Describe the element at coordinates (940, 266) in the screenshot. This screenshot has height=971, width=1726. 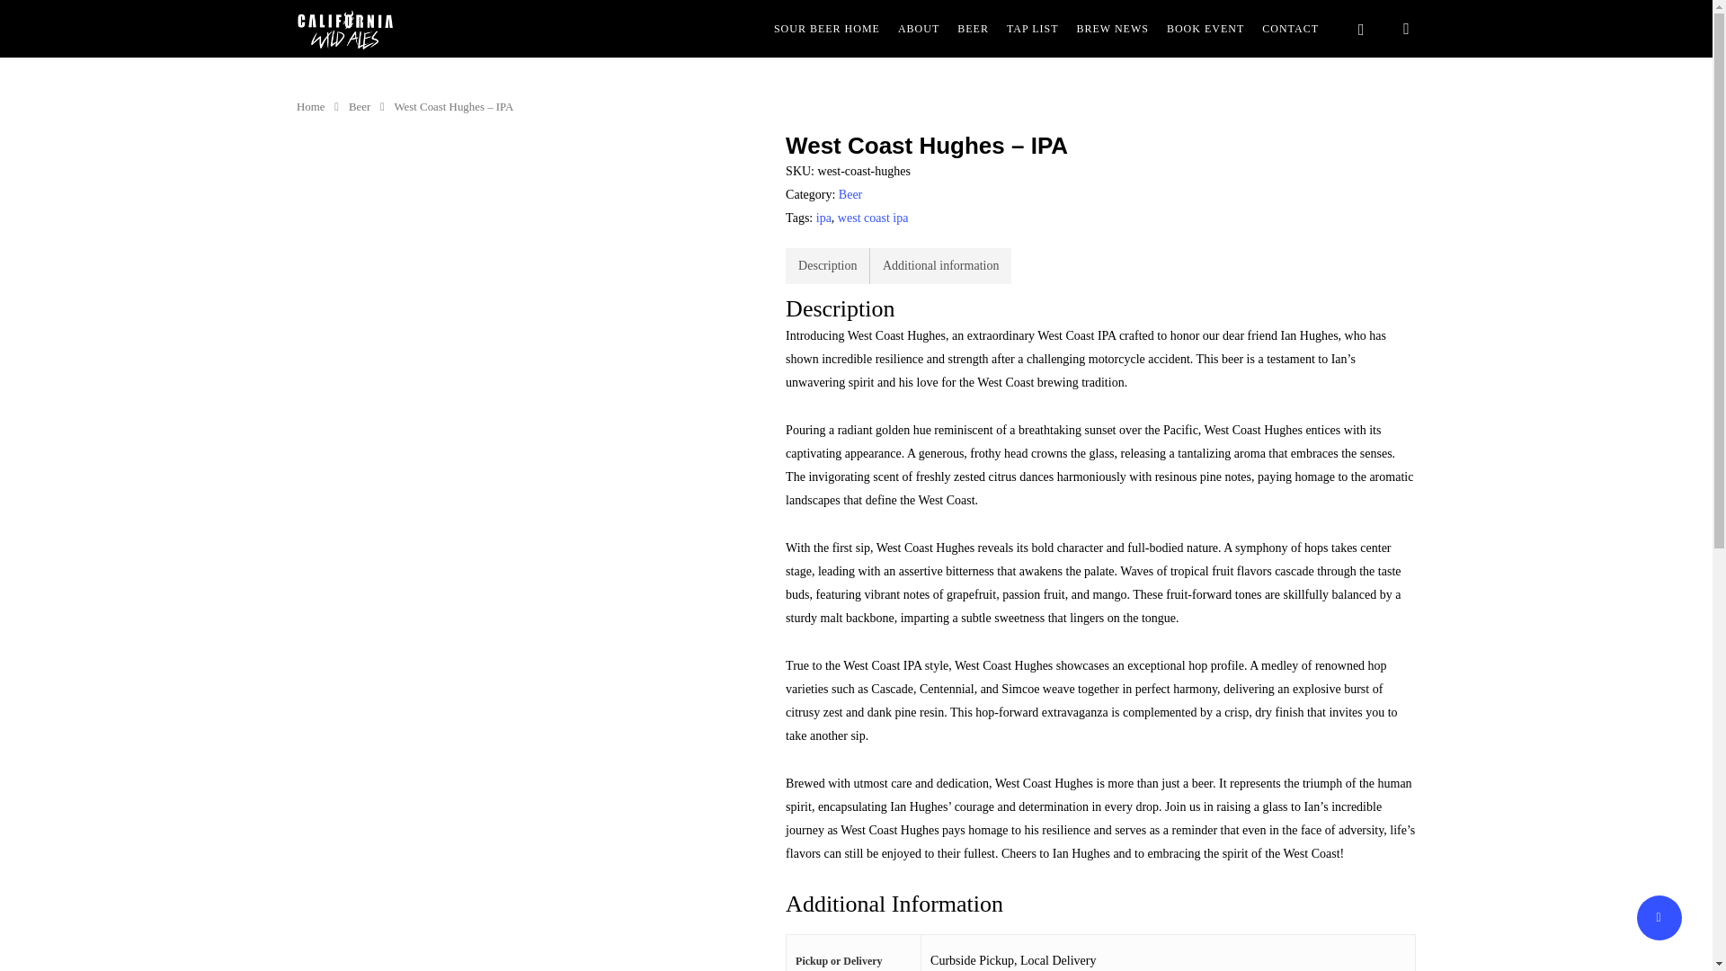
I see `Additional information` at that location.